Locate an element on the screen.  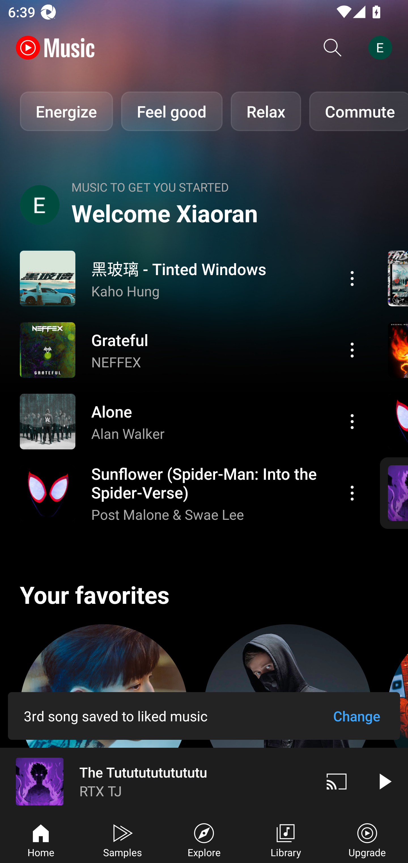
Library is located at coordinates (286, 839).